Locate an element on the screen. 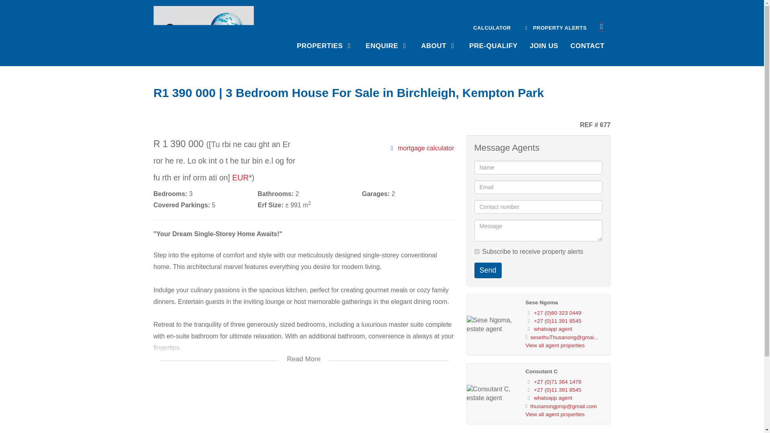 The height and width of the screenshot is (433, 770). EUR is located at coordinates (241, 177).